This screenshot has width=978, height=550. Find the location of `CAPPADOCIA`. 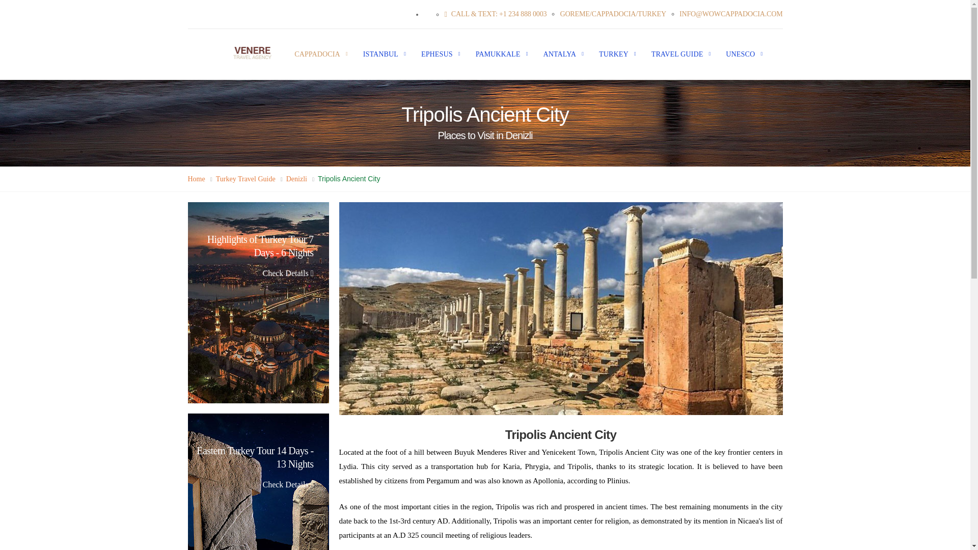

CAPPADOCIA is located at coordinates (313, 54).